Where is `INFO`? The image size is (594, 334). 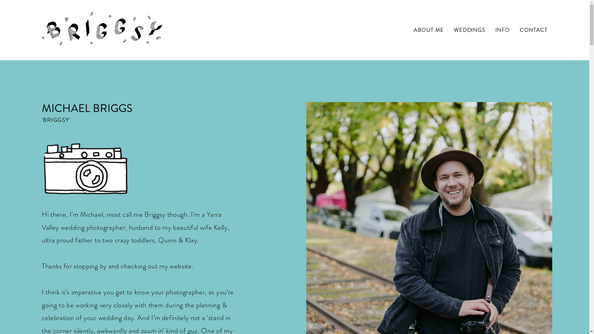 INFO is located at coordinates (503, 30).